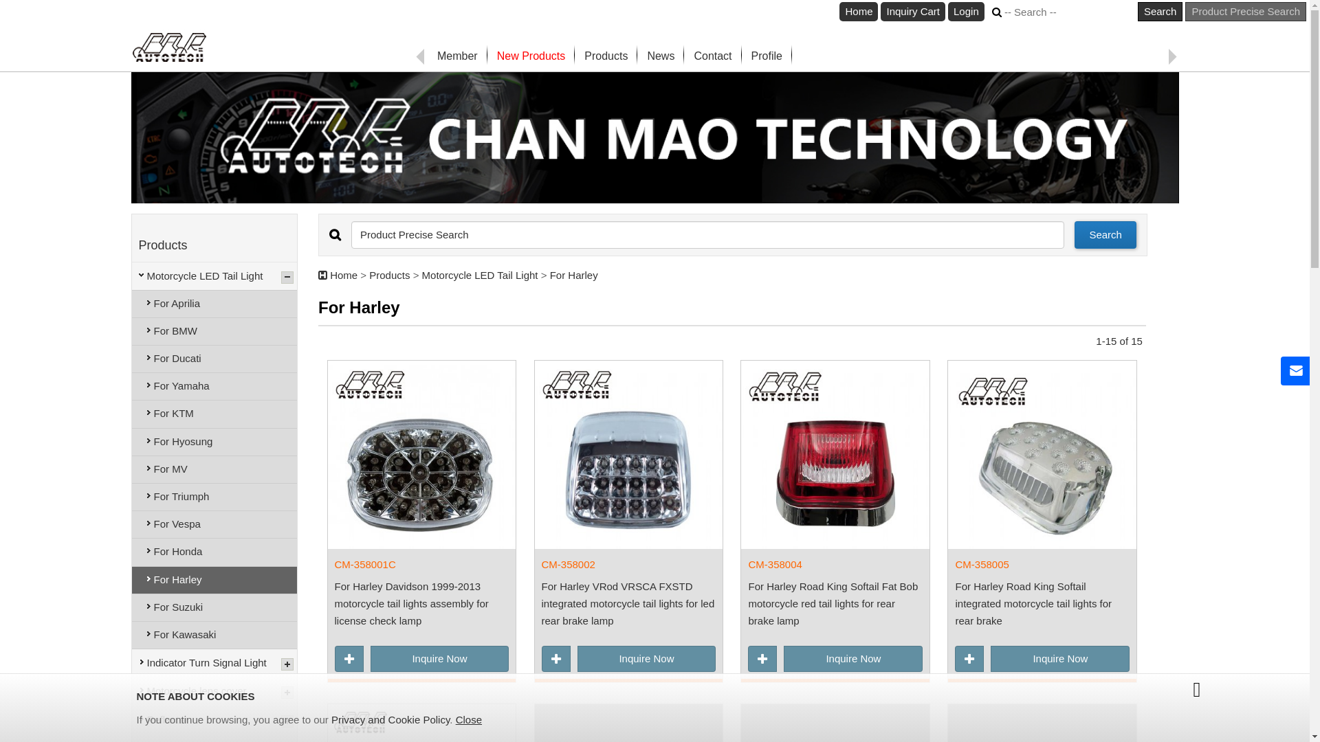  I want to click on Home, so click(344, 275).